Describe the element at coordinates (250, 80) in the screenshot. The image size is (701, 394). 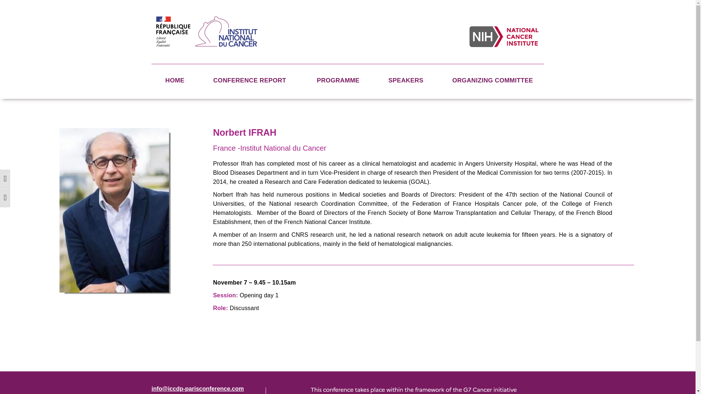
I see `CONFERENCE REPORT ` at that location.